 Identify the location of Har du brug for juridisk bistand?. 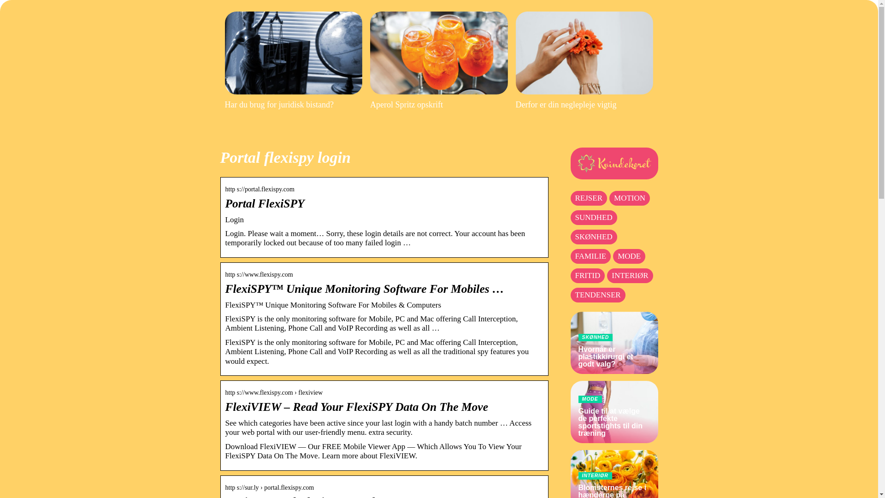
(294, 60).